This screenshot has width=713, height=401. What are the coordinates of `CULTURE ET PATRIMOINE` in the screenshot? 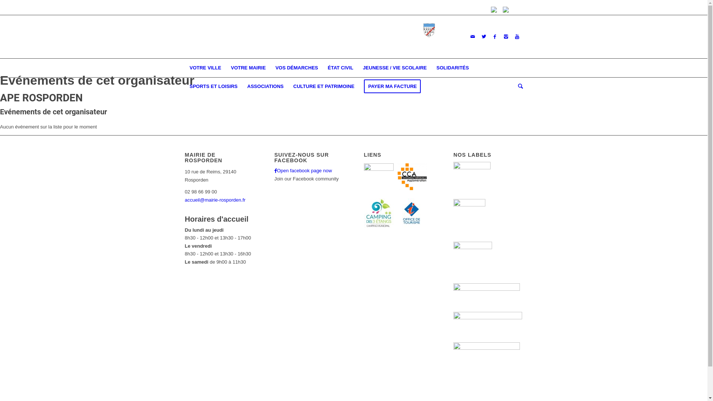 It's located at (324, 87).